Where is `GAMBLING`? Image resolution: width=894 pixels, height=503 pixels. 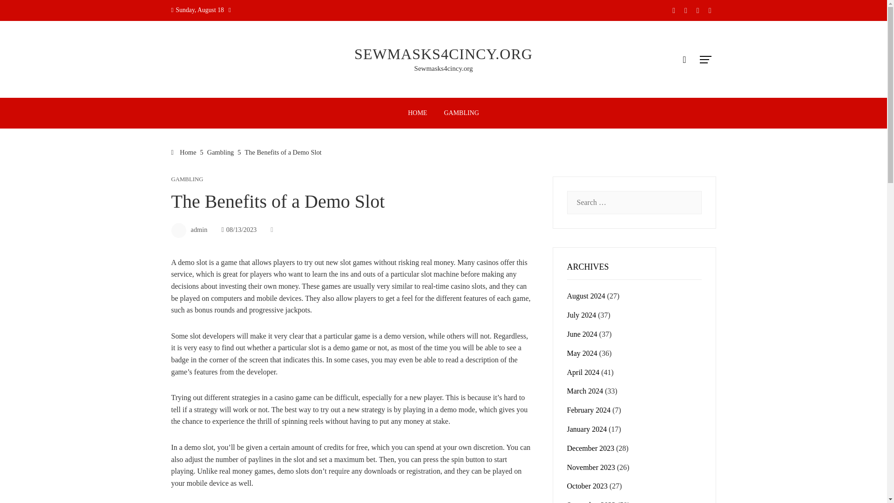
GAMBLING is located at coordinates (187, 180).